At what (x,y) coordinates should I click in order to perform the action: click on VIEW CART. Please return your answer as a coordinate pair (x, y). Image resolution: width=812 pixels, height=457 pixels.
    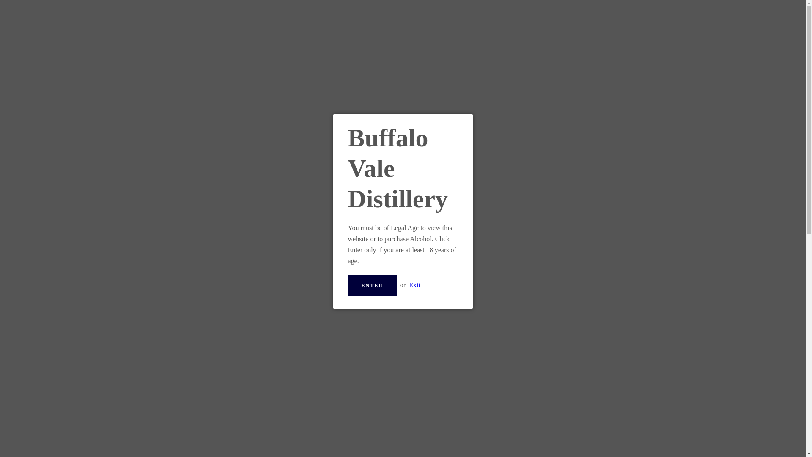
    Looking at the image, I should click on (591, 14).